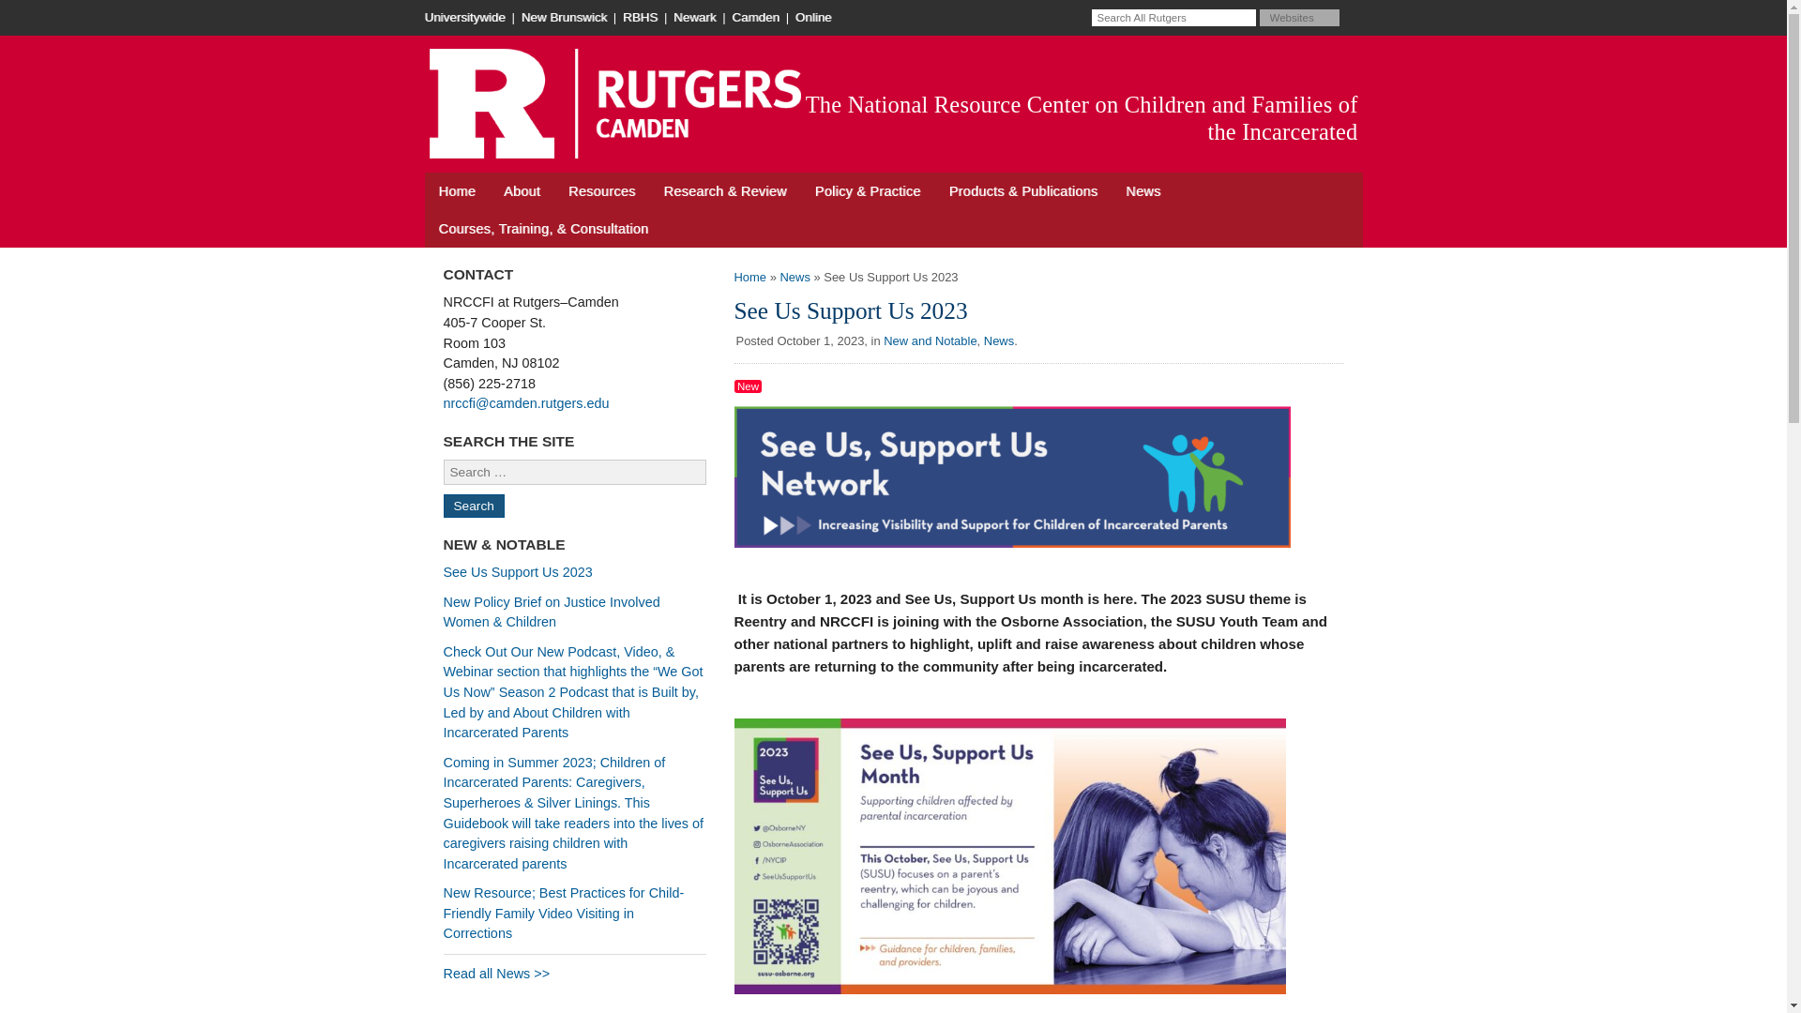 The height and width of the screenshot is (1013, 1801). Describe the element at coordinates (465, 17) in the screenshot. I see `Rutgers University home page` at that location.